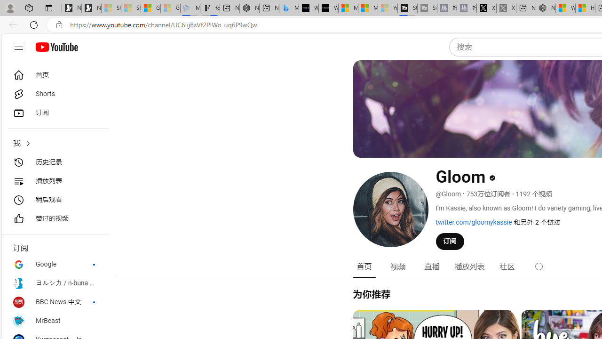 Image resolution: width=602 pixels, height=339 pixels. What do you see at coordinates (546, 8) in the screenshot?
I see `Nordace - My Account` at bounding box center [546, 8].